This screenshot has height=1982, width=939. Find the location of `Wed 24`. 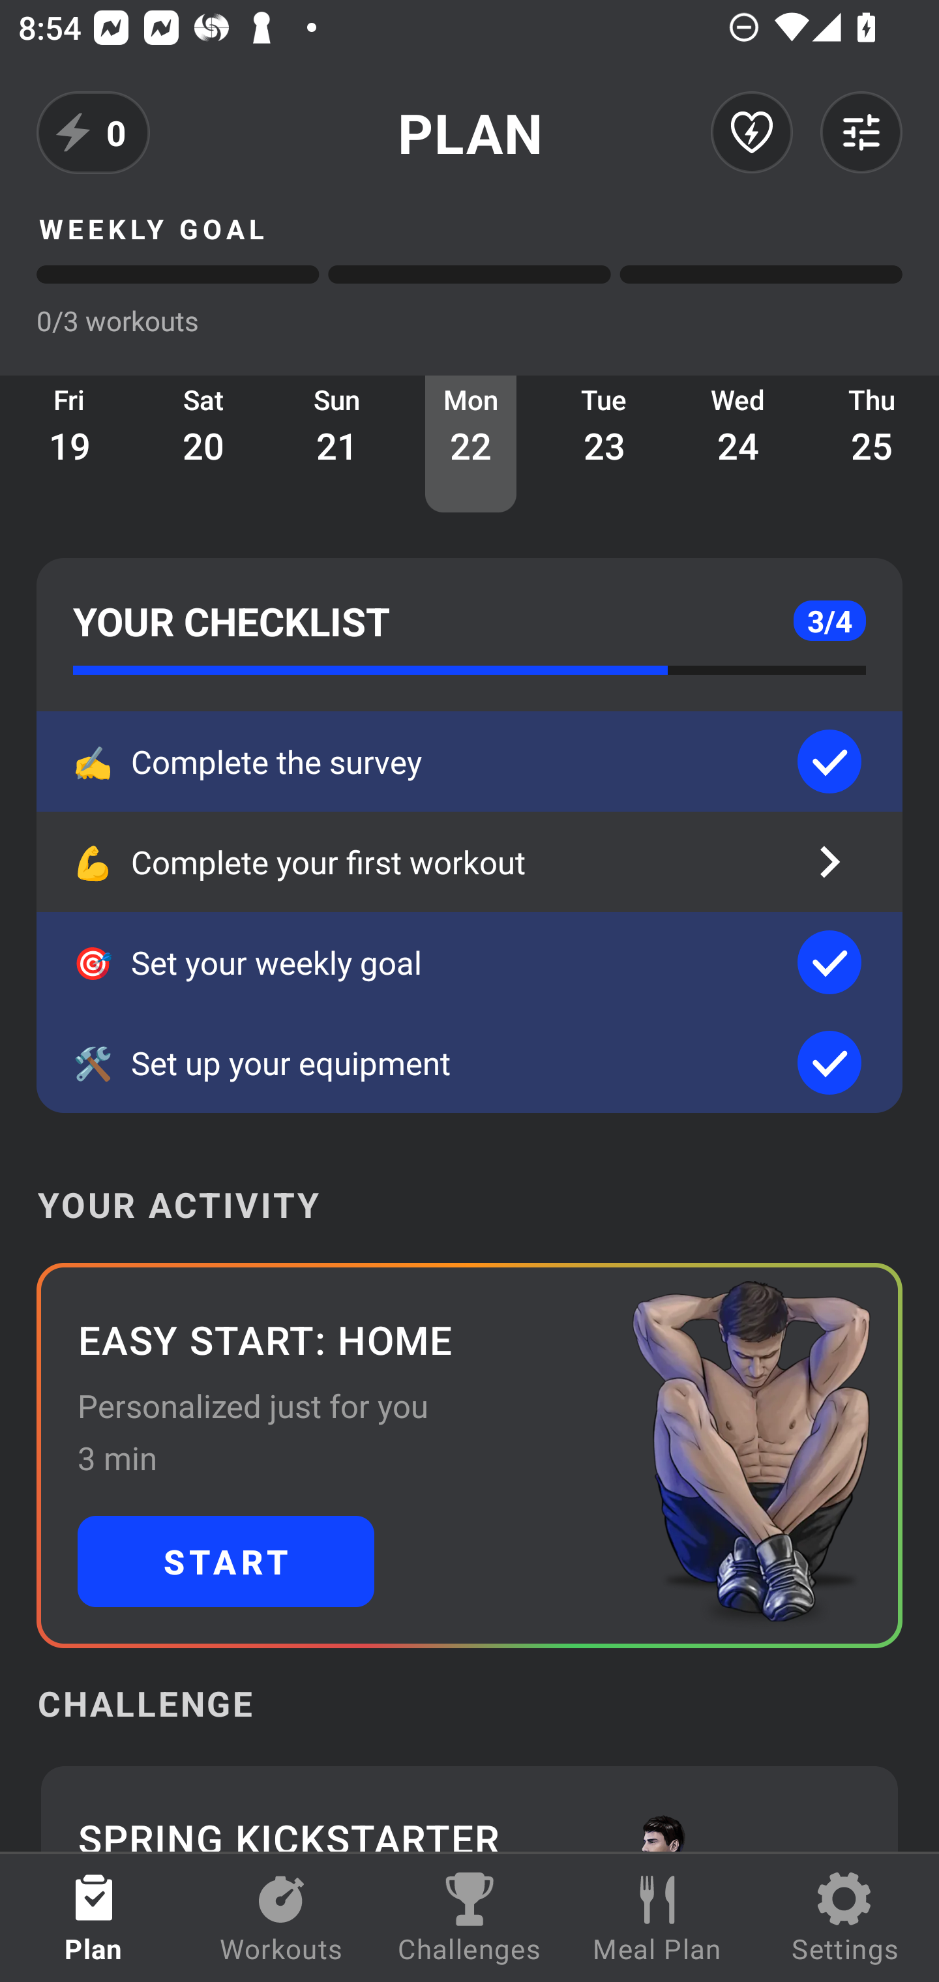

Wed 24 is located at coordinates (738, 443).